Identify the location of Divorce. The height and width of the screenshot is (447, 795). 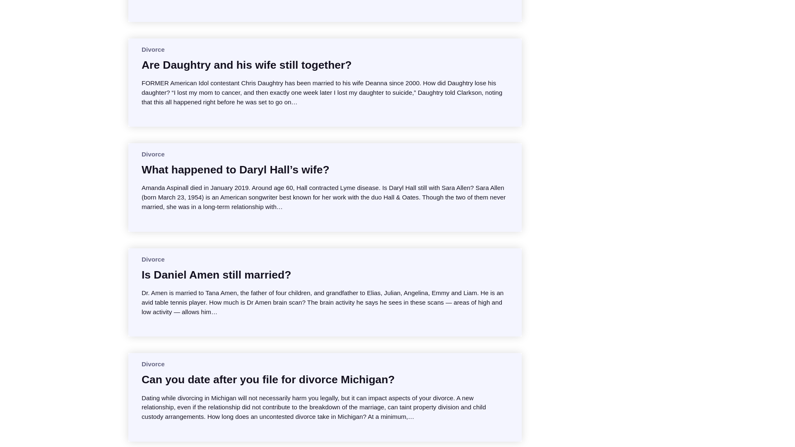
(153, 50).